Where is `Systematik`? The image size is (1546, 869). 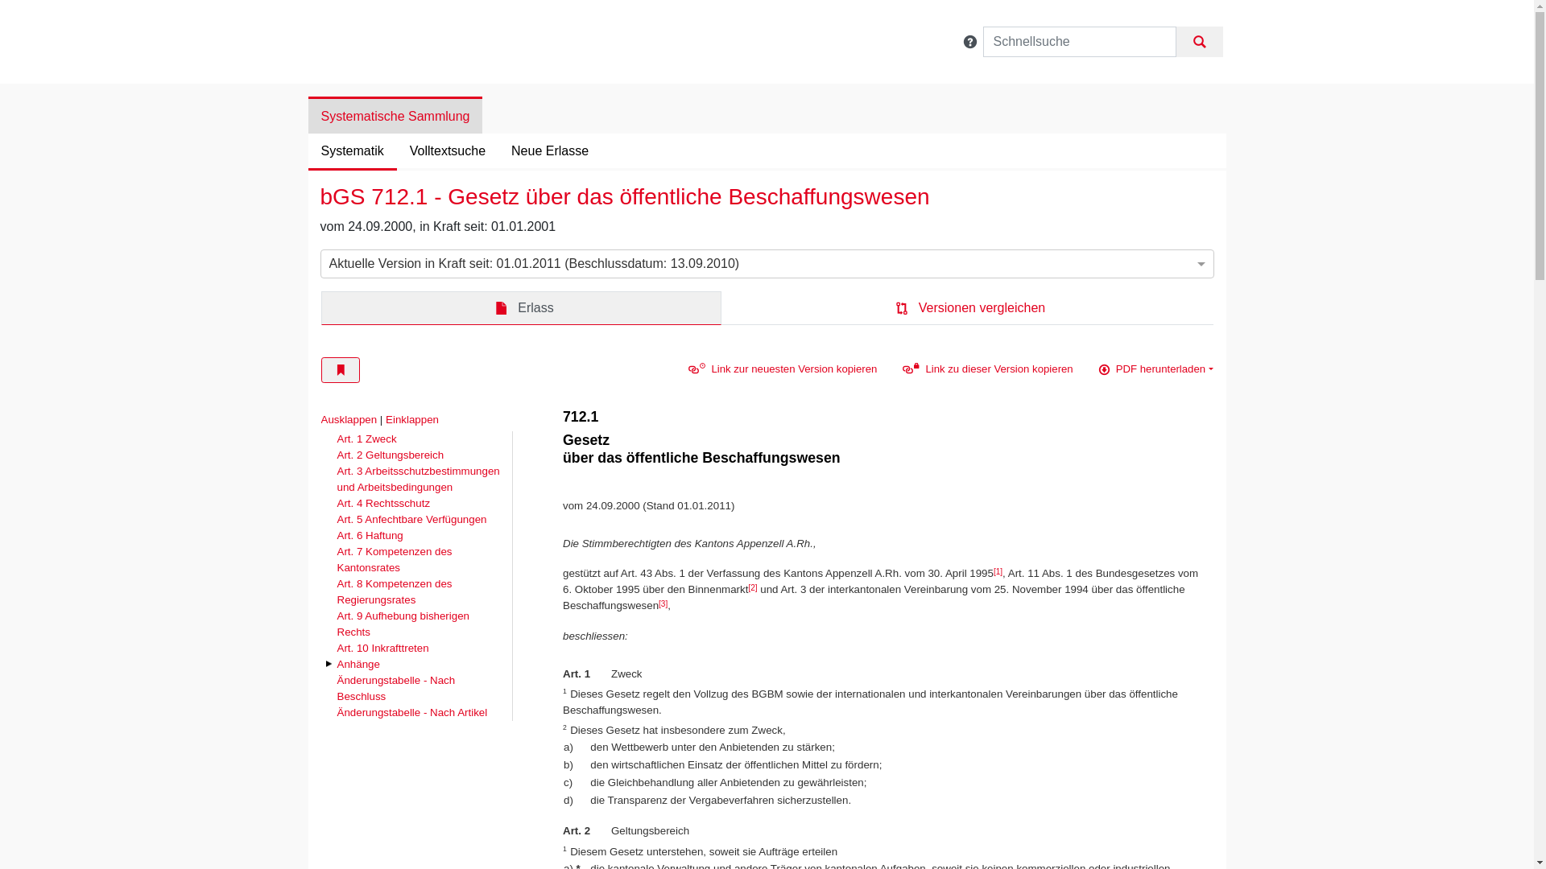 Systematik is located at coordinates (351, 151).